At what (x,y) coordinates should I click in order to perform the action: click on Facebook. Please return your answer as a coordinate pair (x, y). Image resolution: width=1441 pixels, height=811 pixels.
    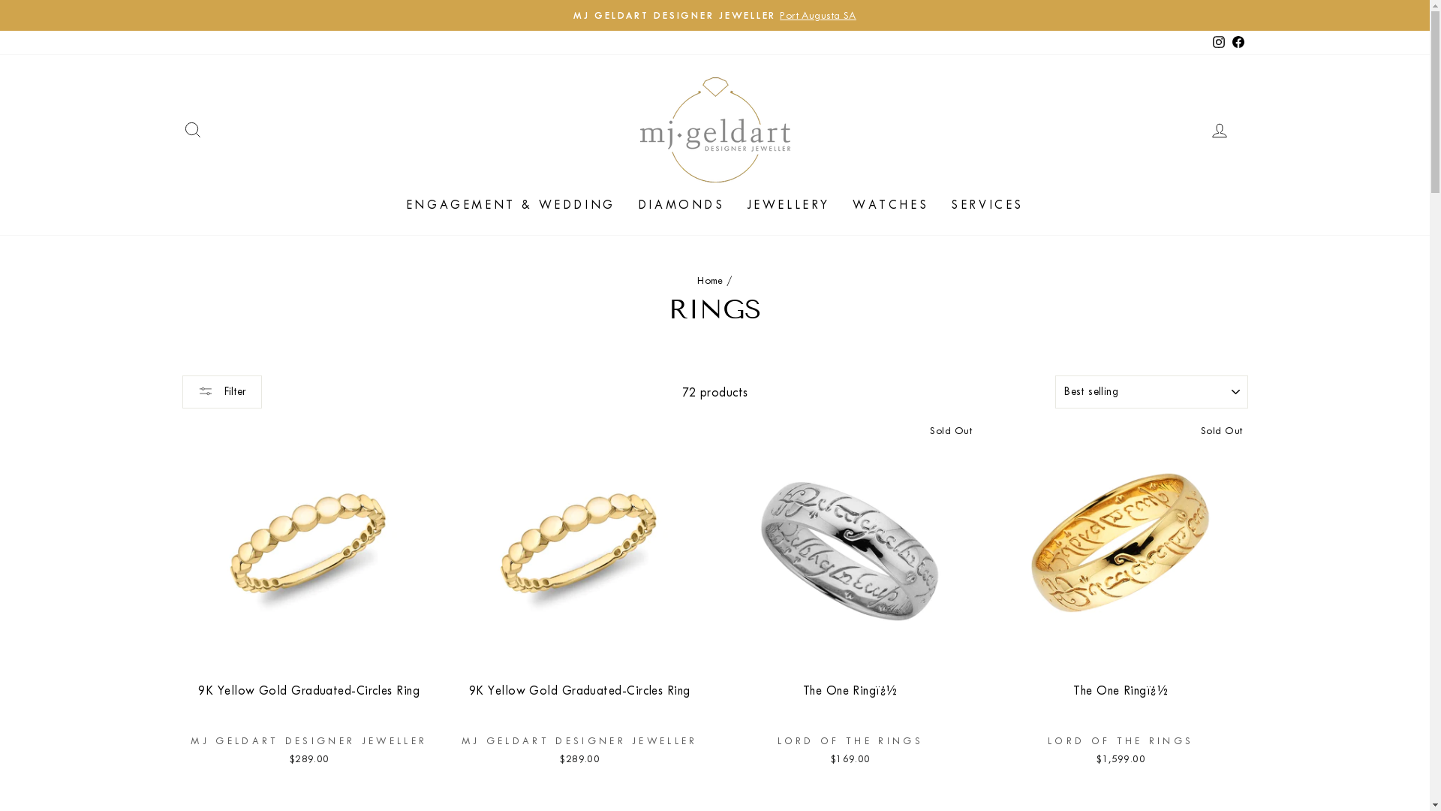
    Looking at the image, I should click on (1238, 42).